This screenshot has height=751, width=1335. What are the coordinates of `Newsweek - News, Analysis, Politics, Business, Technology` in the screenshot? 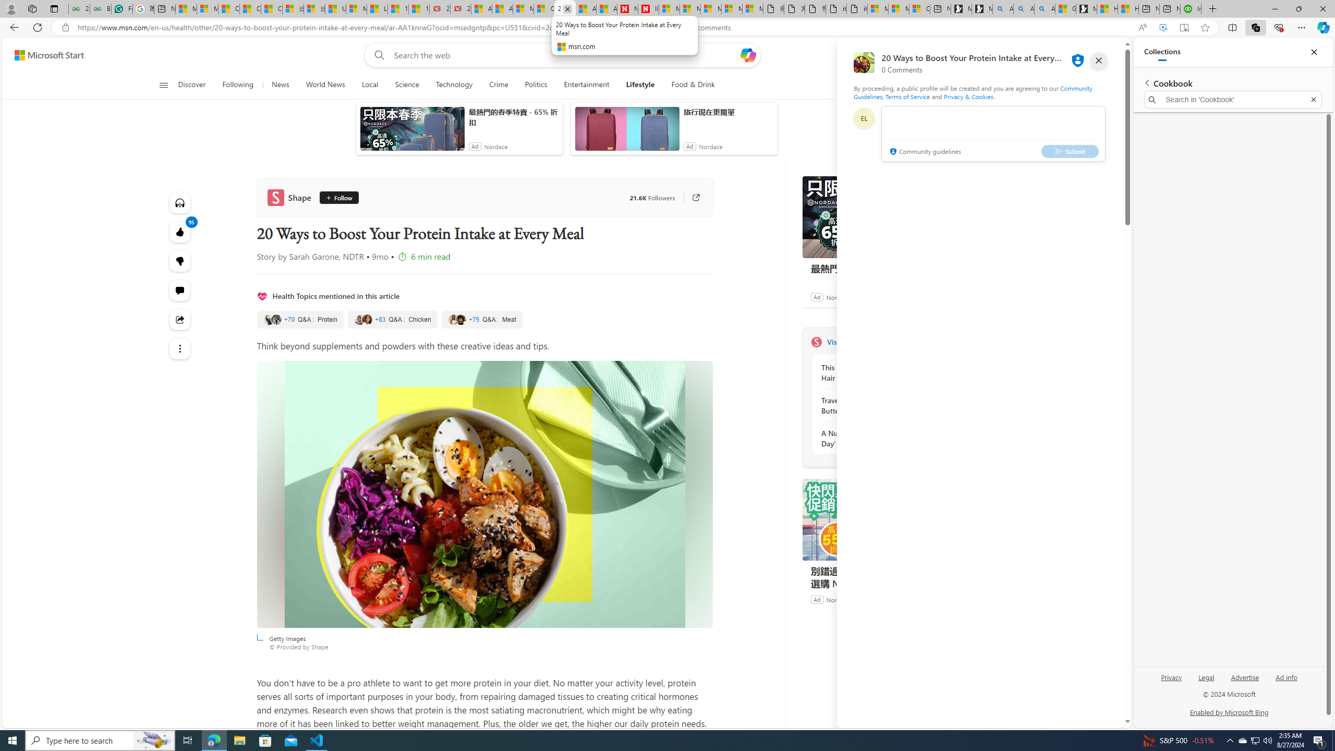 It's located at (627, 9).